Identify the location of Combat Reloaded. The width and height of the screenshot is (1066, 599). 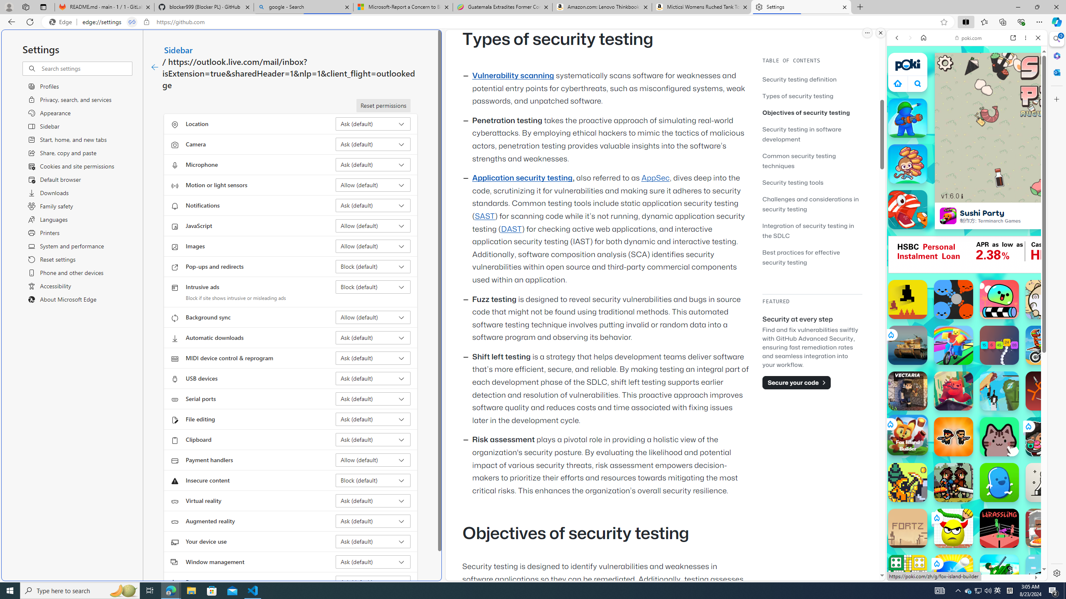
(988, 383).